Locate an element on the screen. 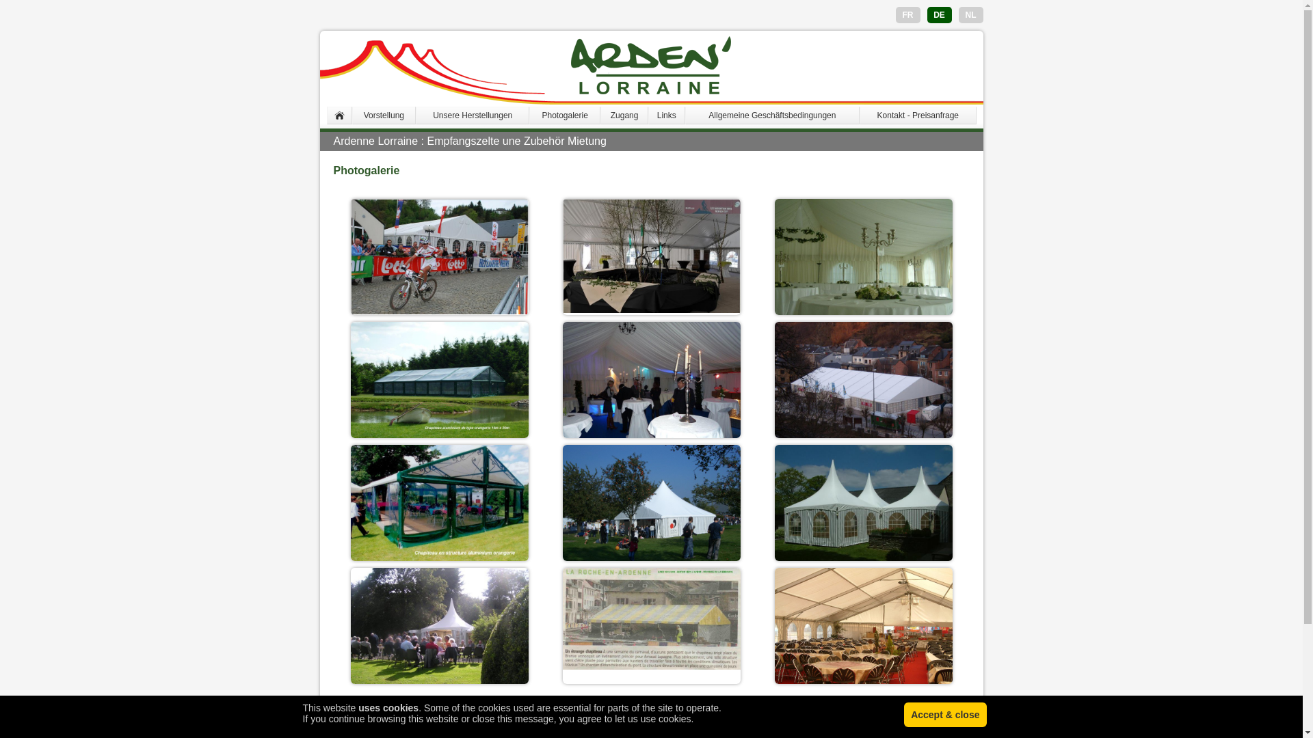 The height and width of the screenshot is (738, 1313). 1 is located at coordinates (592, 713).